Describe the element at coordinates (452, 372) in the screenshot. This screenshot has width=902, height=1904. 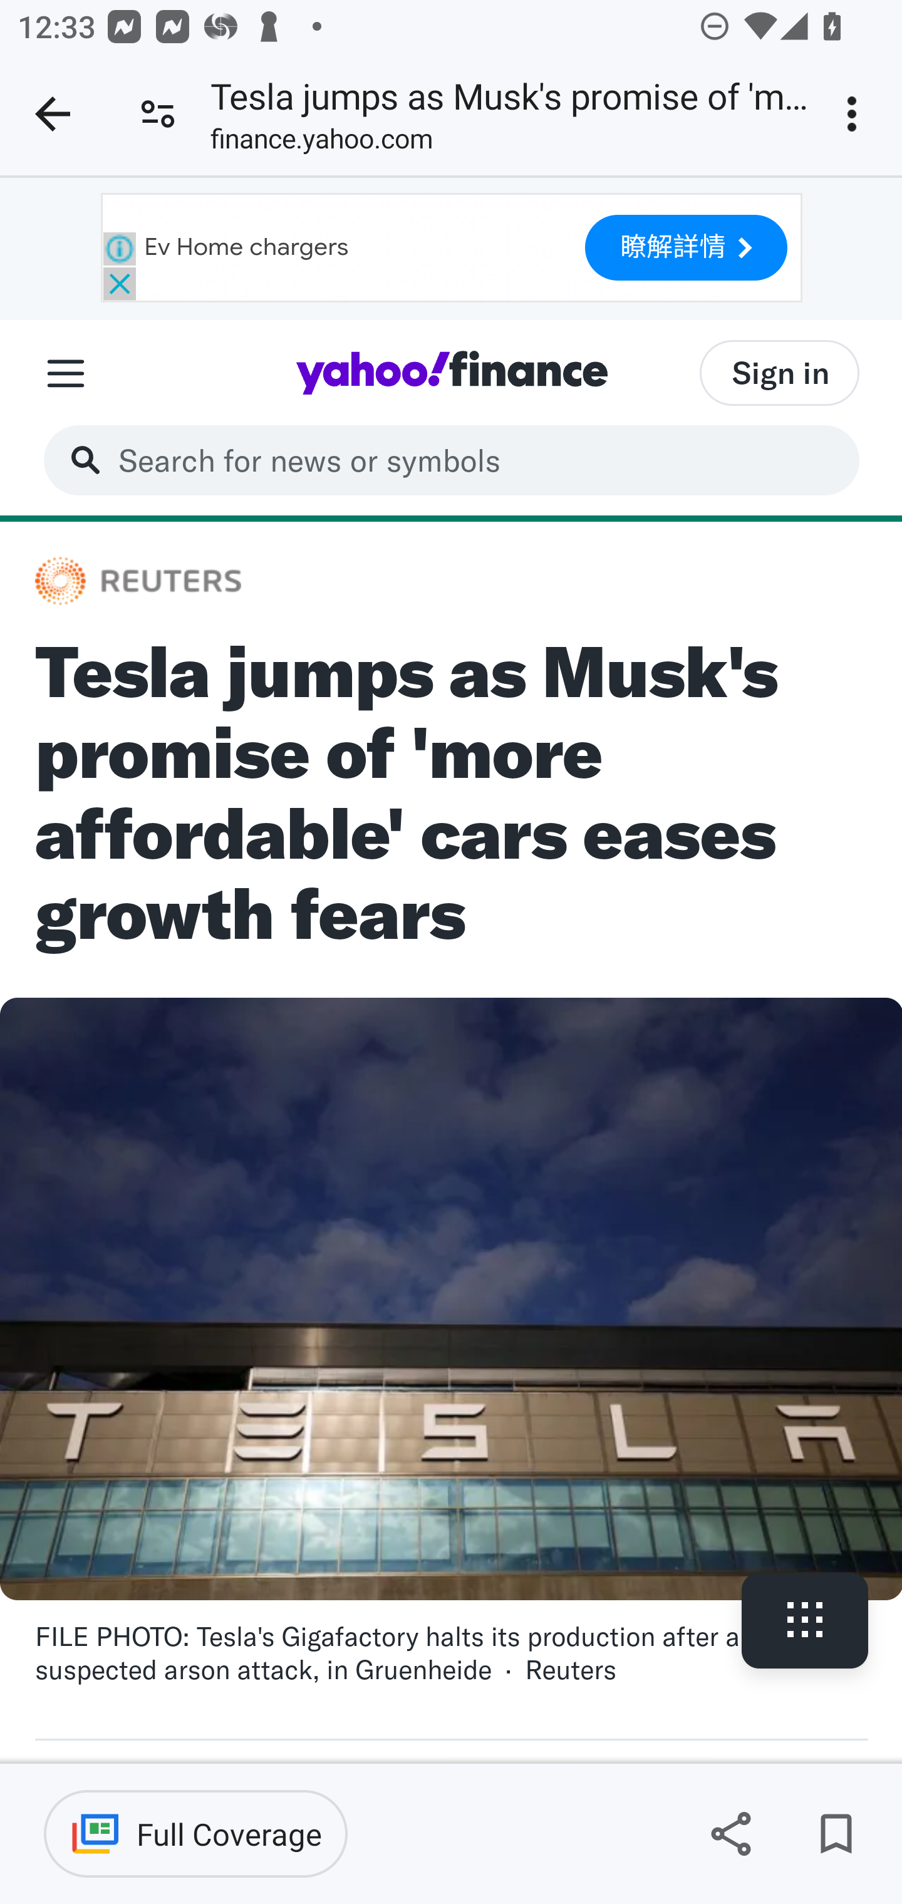
I see `Yahoo Finance` at that location.